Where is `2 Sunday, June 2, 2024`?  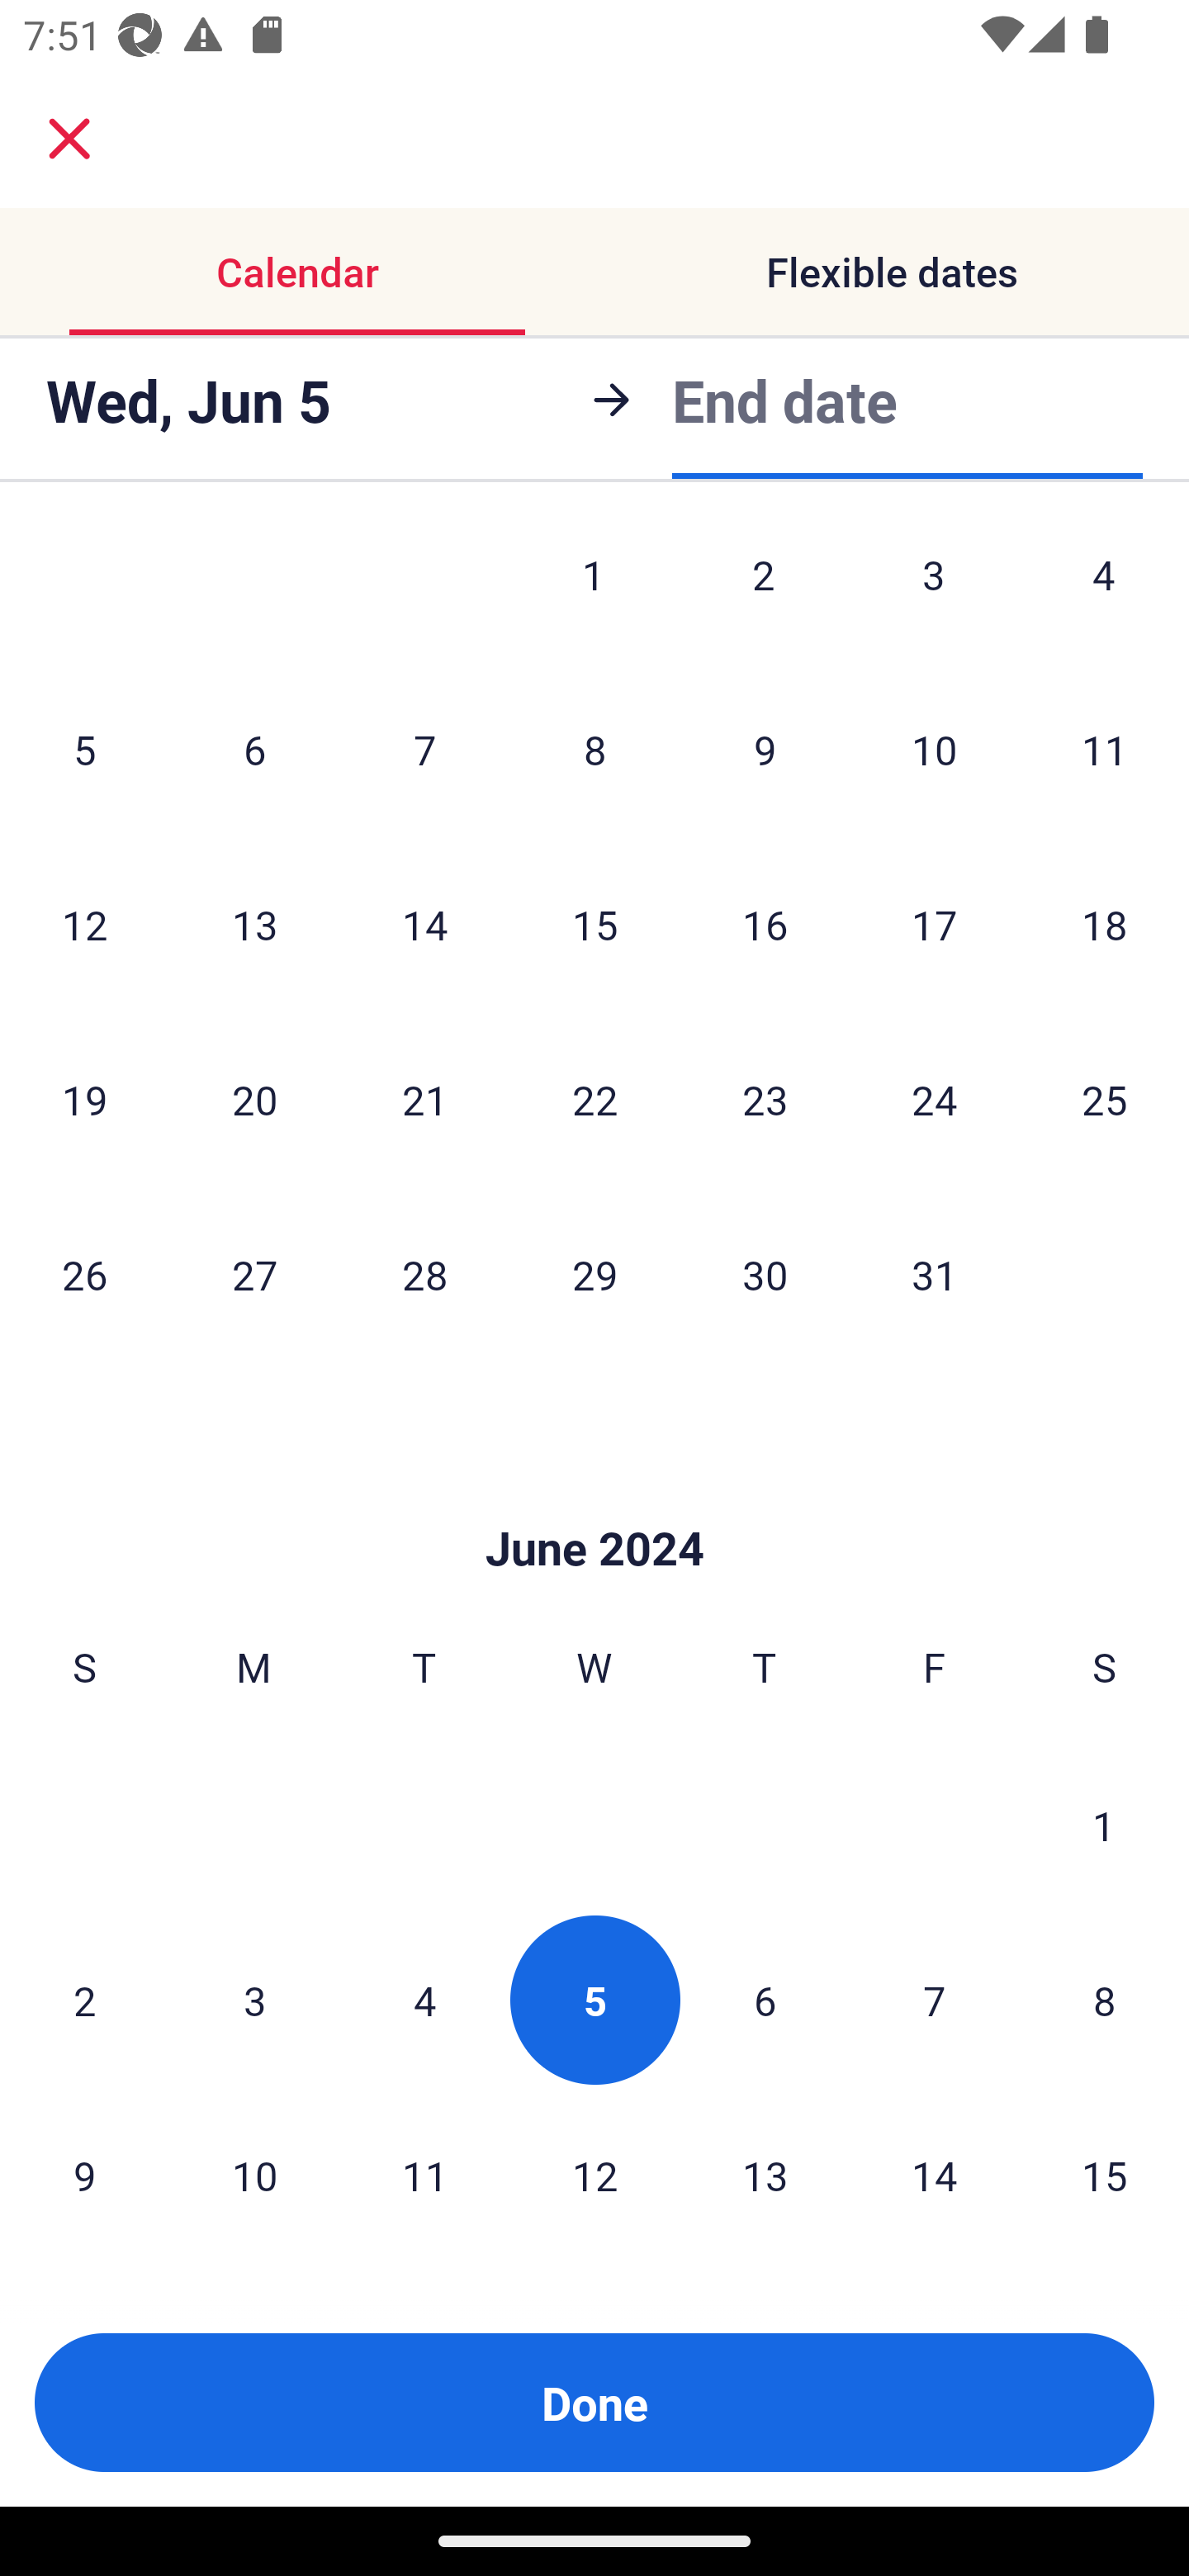 2 Sunday, June 2, 2024 is located at coordinates (84, 2000).